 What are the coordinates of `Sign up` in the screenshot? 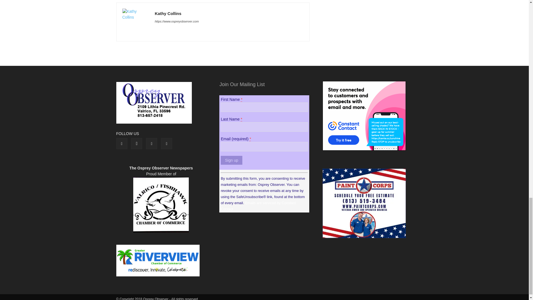 It's located at (231, 160).